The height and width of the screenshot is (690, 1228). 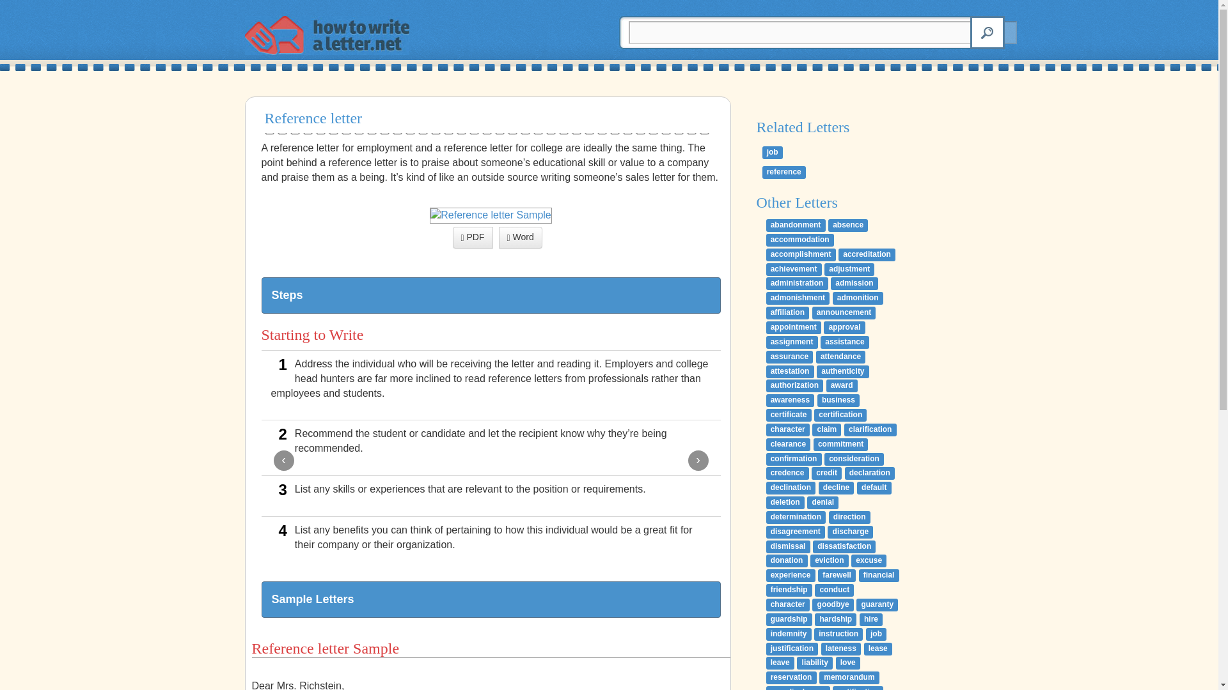 What do you see at coordinates (773, 152) in the screenshot?
I see `job` at bounding box center [773, 152].